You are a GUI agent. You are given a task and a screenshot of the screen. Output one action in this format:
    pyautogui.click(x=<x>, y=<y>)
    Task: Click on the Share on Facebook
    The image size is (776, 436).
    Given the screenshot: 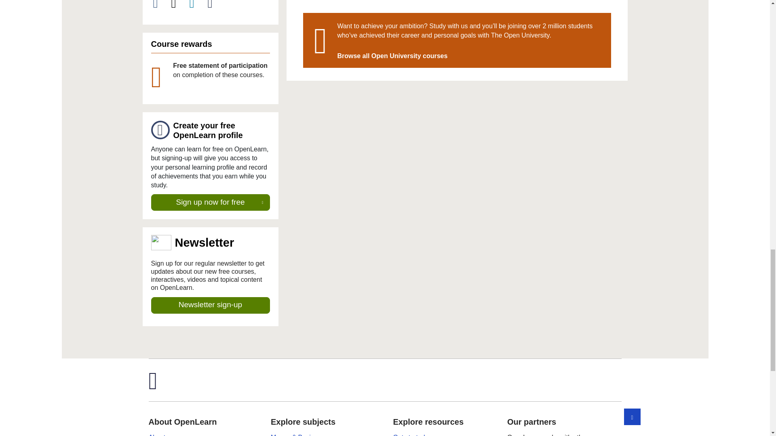 What is the action you would take?
    pyautogui.click(x=160, y=5)
    